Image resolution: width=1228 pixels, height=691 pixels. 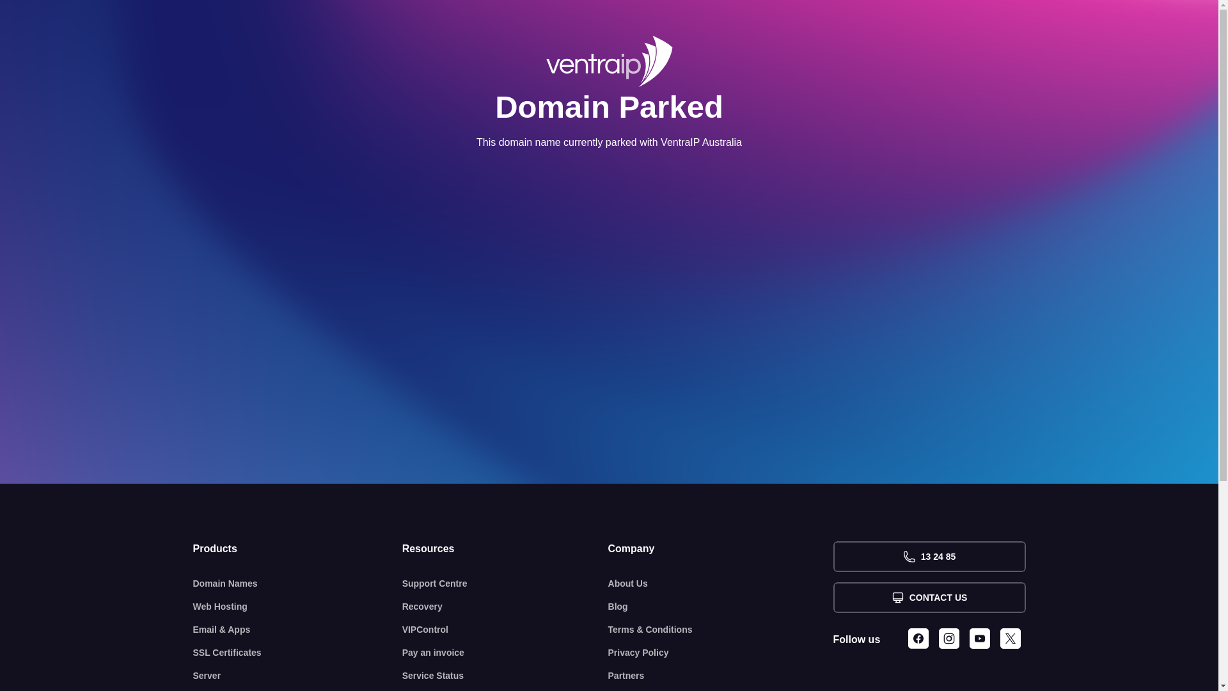 I want to click on Pay an invoice, so click(x=505, y=653).